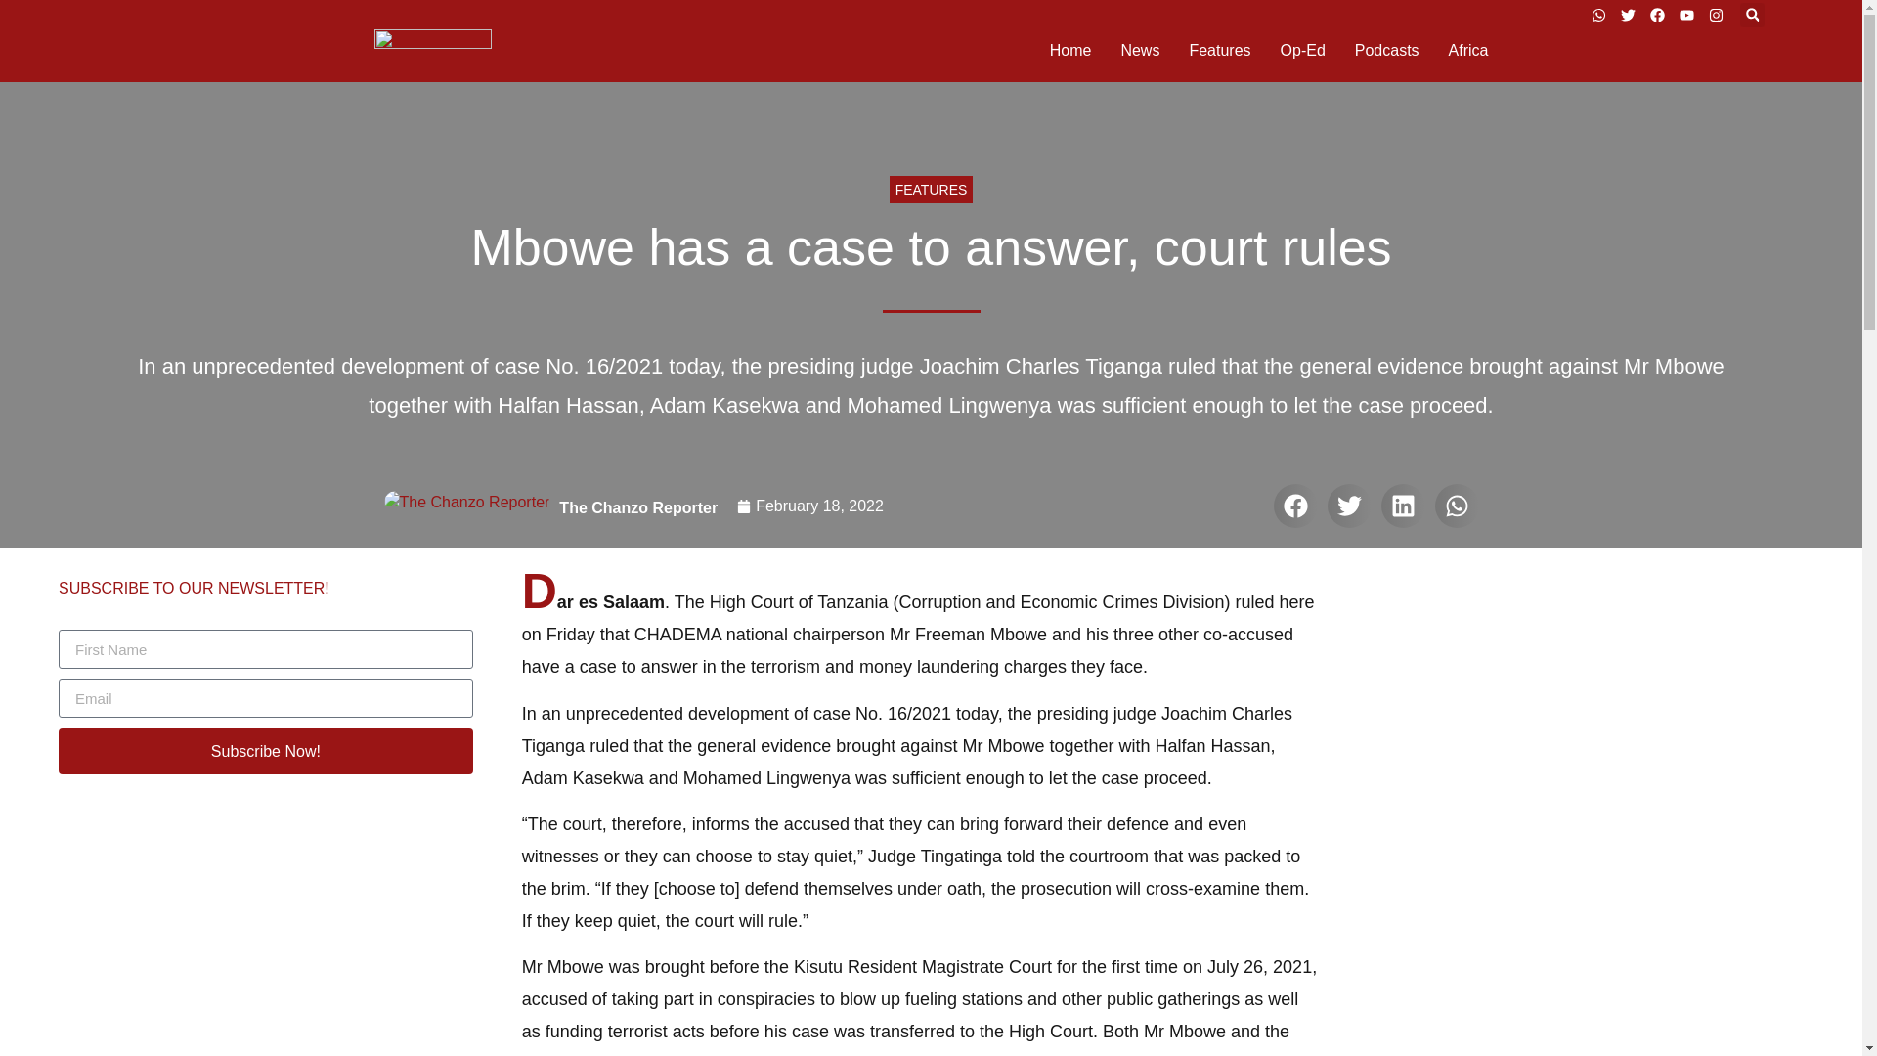  What do you see at coordinates (1218, 50) in the screenshot?
I see `Features` at bounding box center [1218, 50].